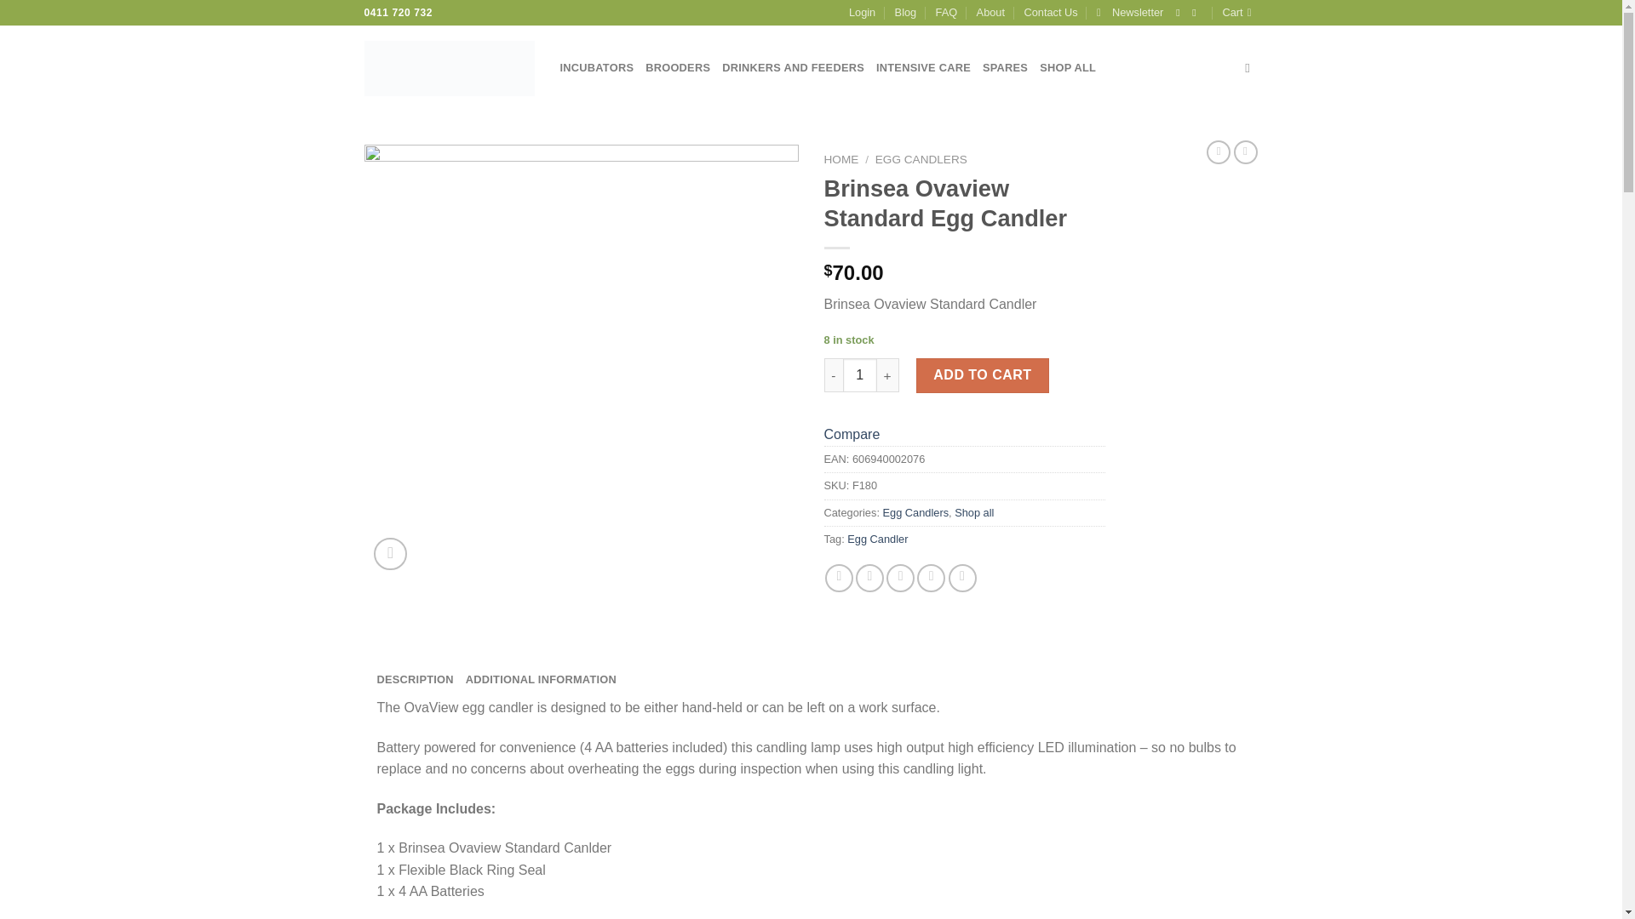 This screenshot has height=919, width=1635. I want to click on Zoom, so click(390, 553).